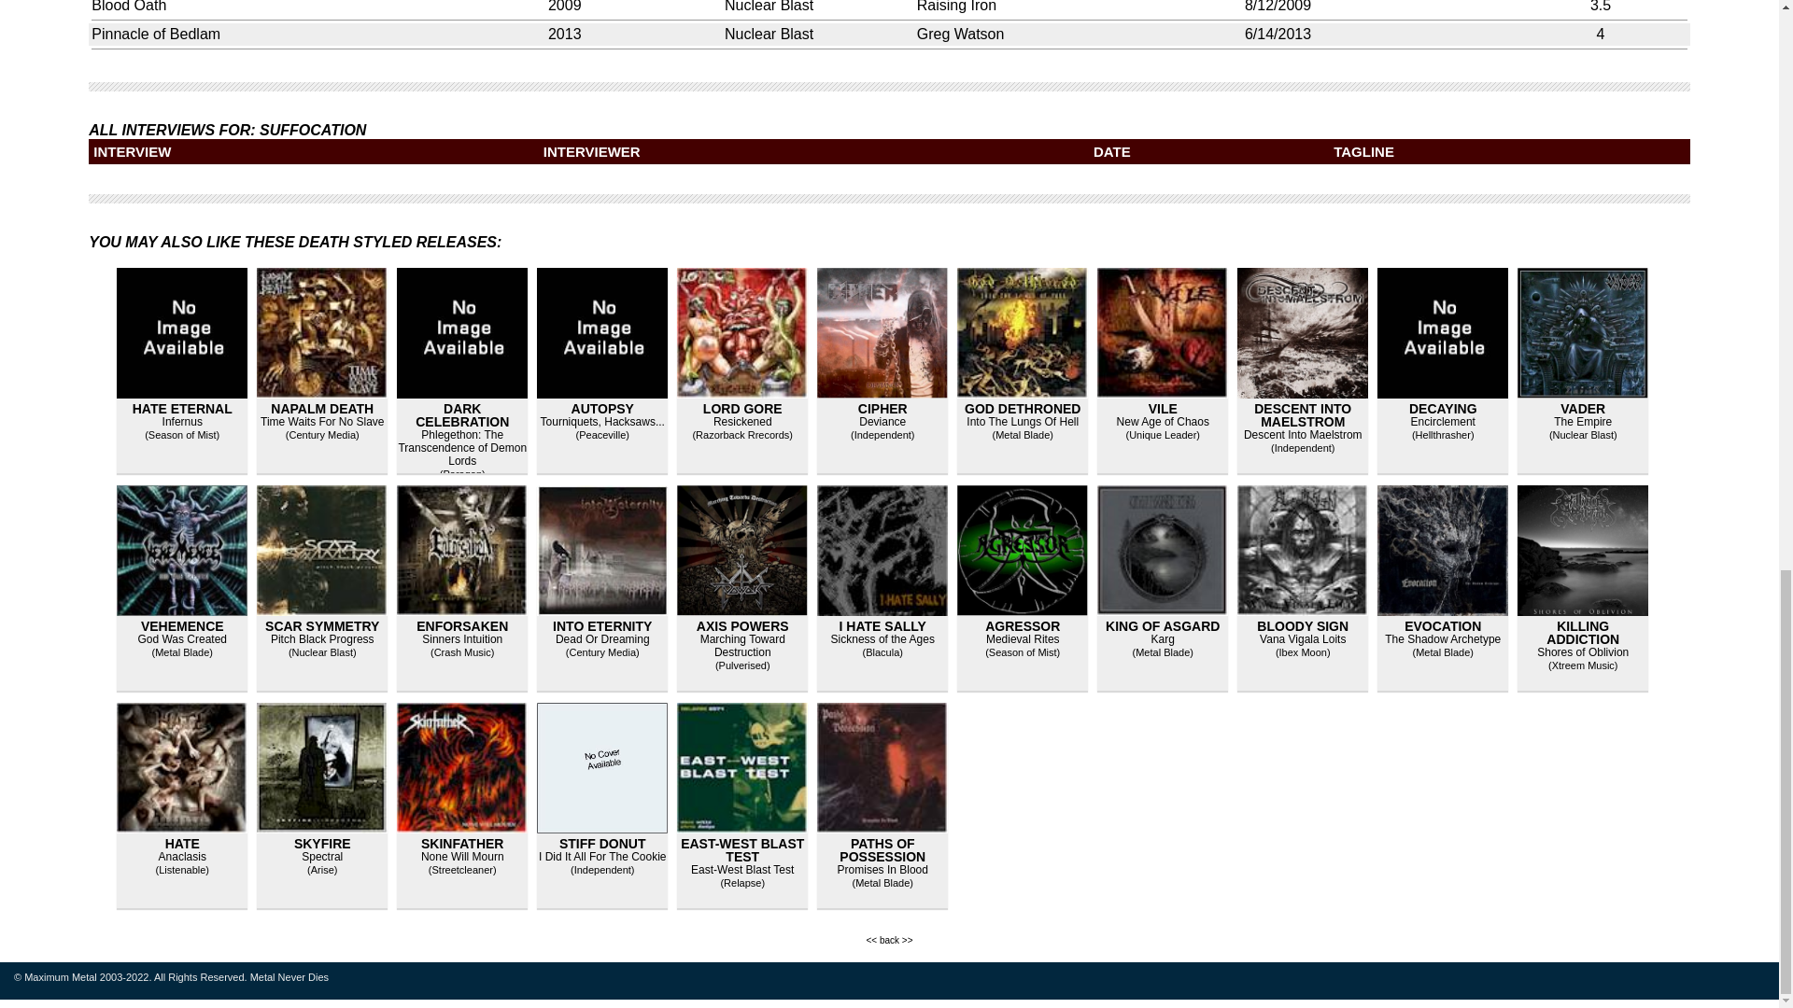 The width and height of the screenshot is (1793, 1008). I want to click on New Age of Chaos, so click(1163, 422).